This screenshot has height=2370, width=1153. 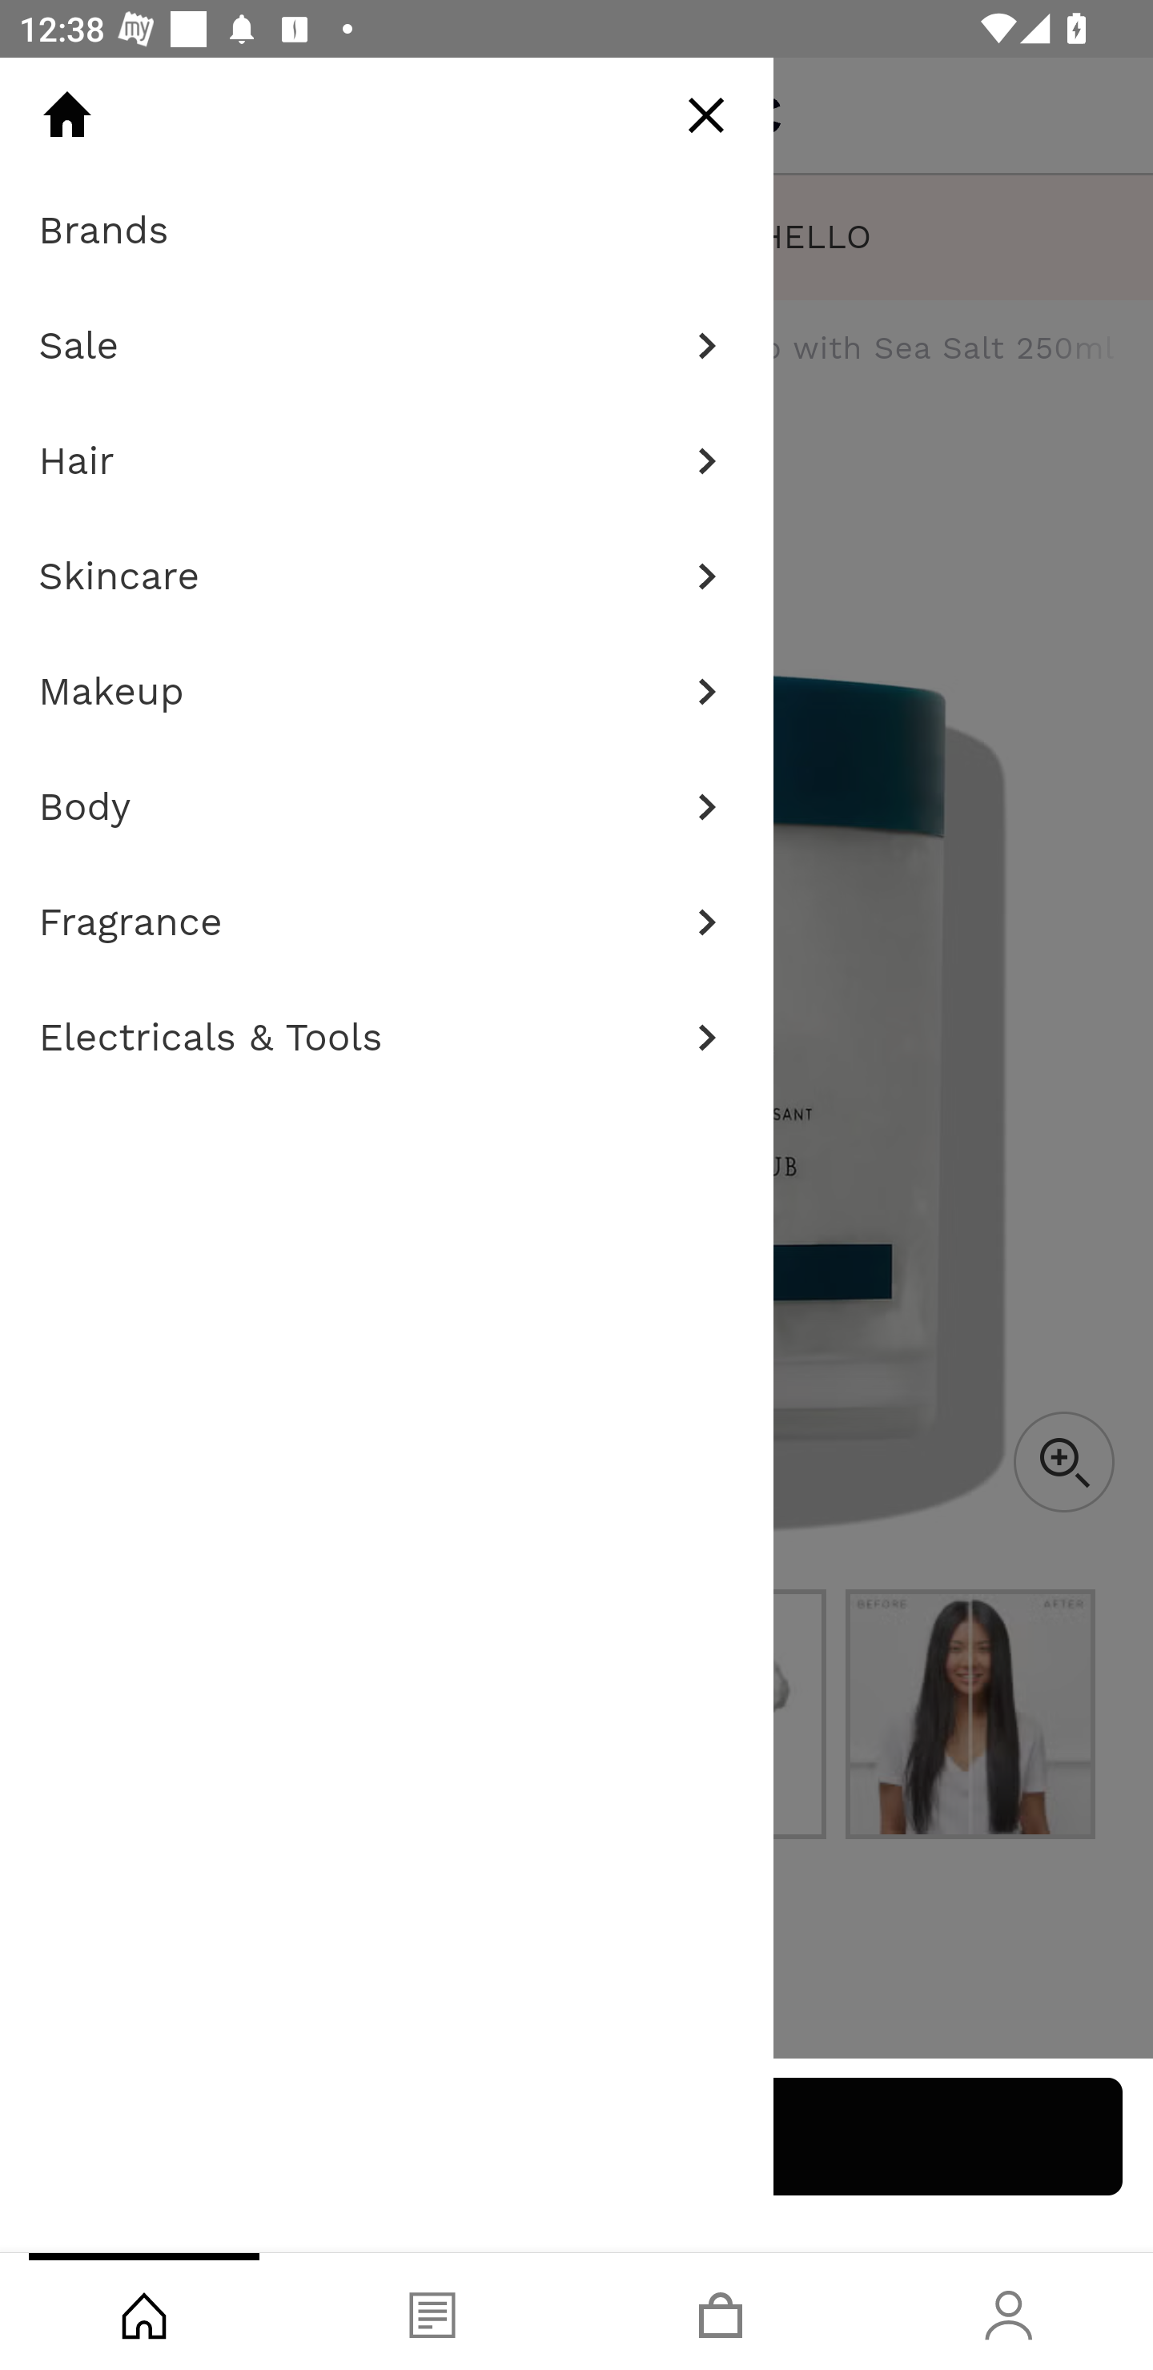 I want to click on Makeup, so click(x=387, y=692).